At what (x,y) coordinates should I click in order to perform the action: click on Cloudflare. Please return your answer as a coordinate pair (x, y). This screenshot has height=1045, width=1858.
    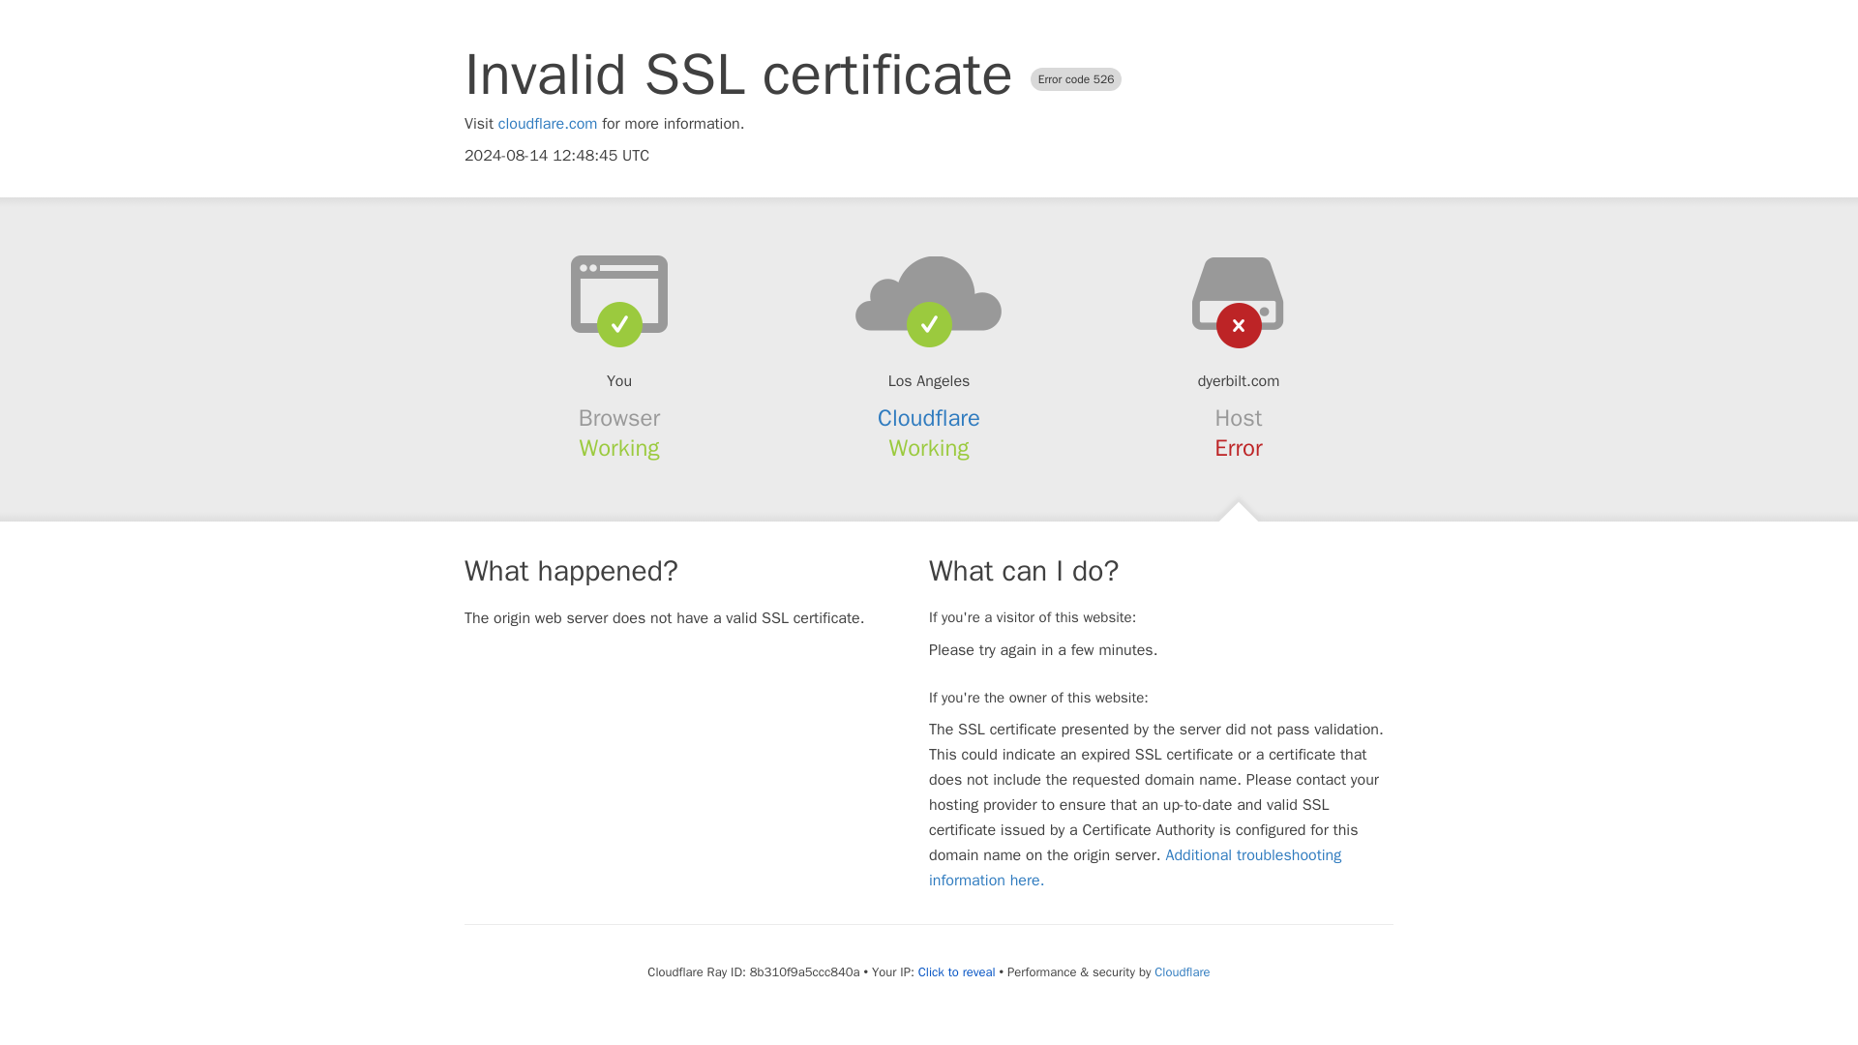
    Looking at the image, I should click on (1181, 971).